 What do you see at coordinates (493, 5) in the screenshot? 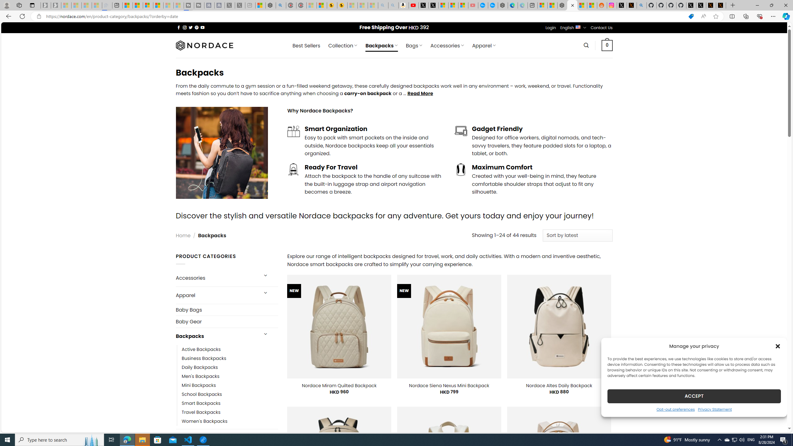
I see `The most popular Google 'how to' searches` at bounding box center [493, 5].